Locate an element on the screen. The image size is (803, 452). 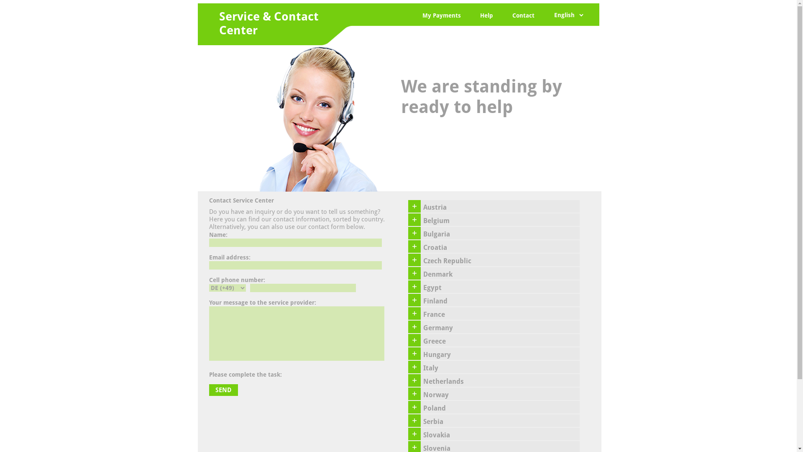
+ is located at coordinates (414, 206).